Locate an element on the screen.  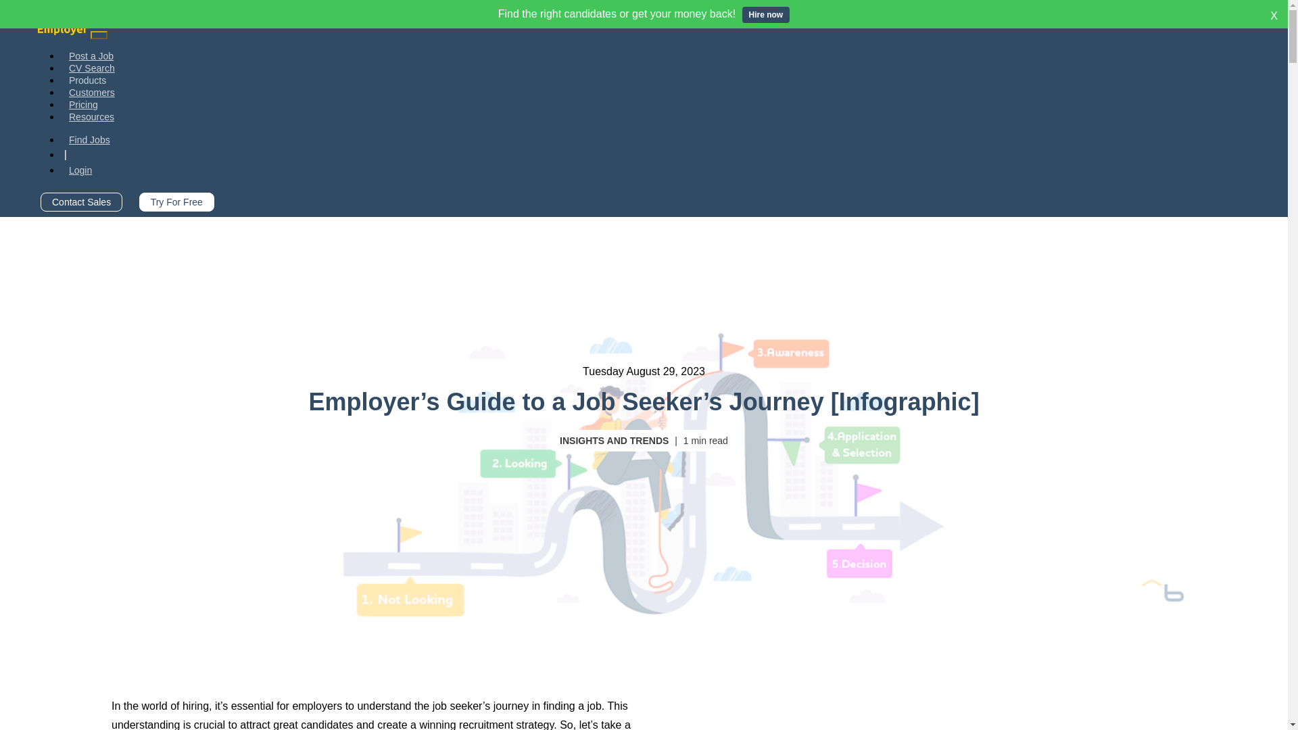
Hire now is located at coordinates (767, 14).